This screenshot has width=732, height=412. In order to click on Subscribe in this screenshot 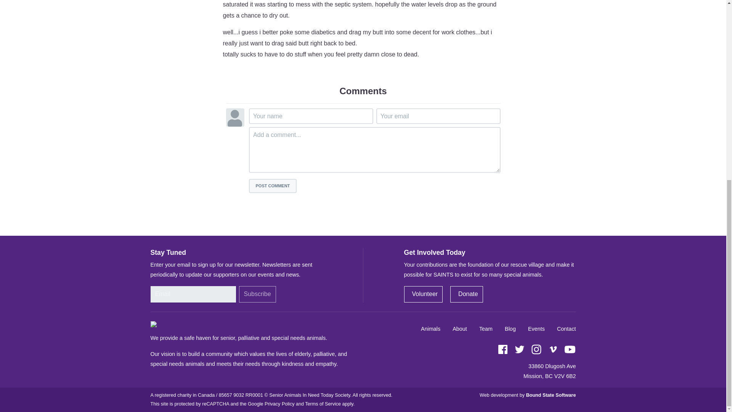, I will do `click(257, 294)`.